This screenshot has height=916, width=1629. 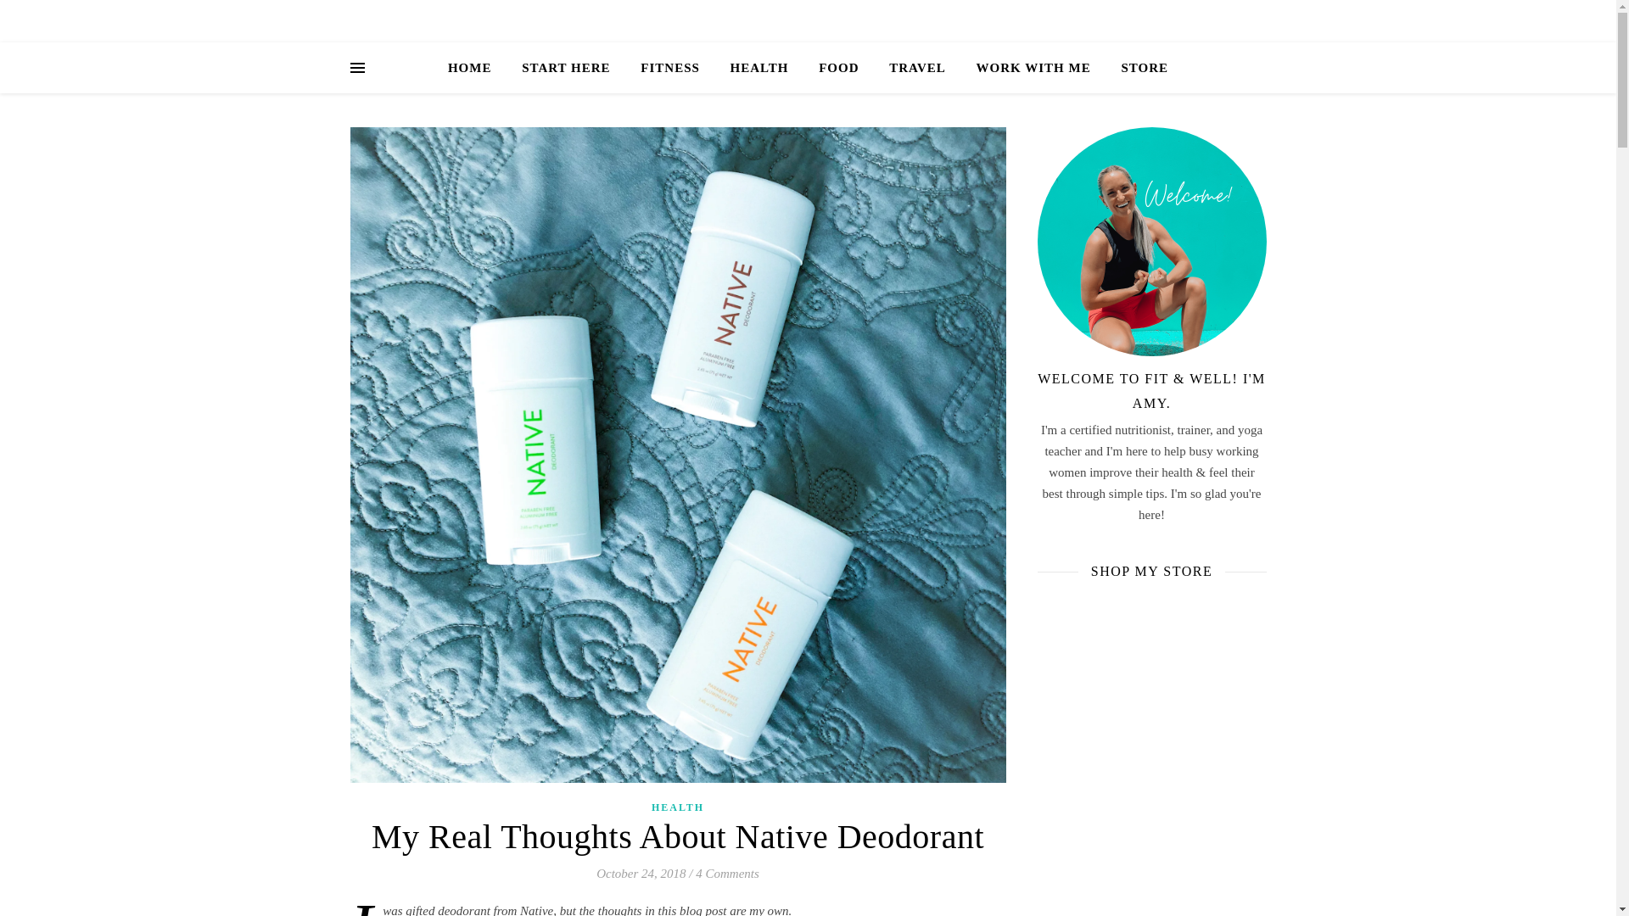 What do you see at coordinates (566, 68) in the screenshot?
I see `START HERE` at bounding box center [566, 68].